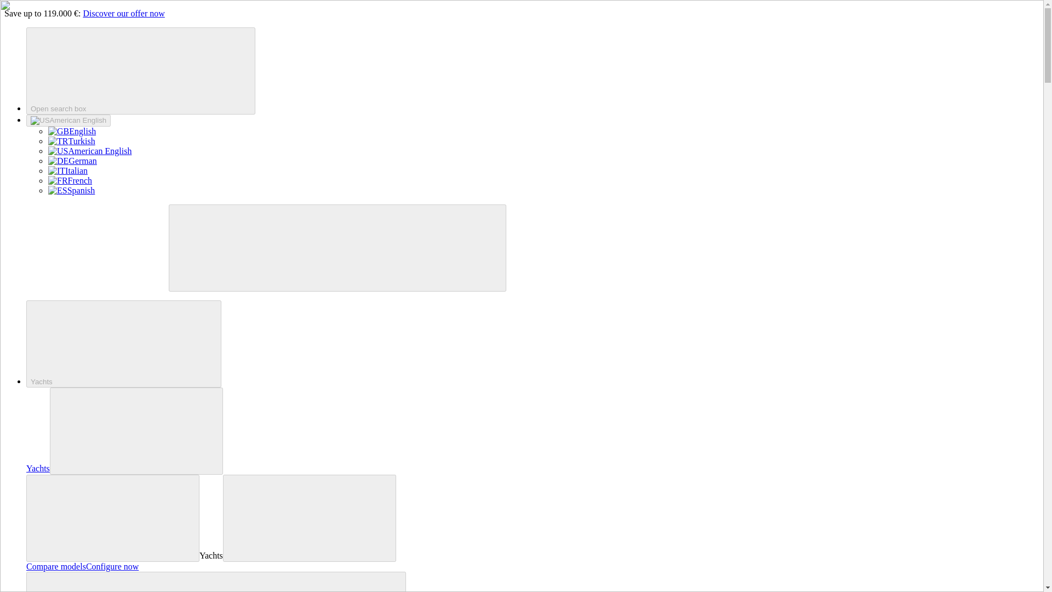 The width and height of the screenshot is (1052, 592). What do you see at coordinates (71, 191) in the screenshot?
I see `Spanish` at bounding box center [71, 191].